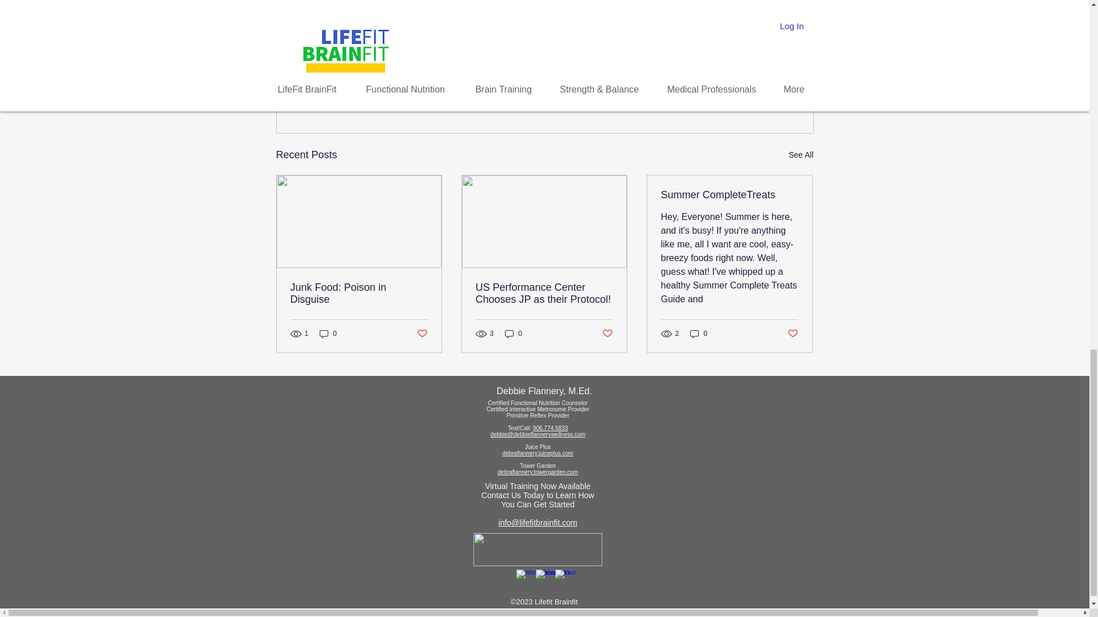 This screenshot has height=617, width=1098. What do you see at coordinates (538, 550) in the screenshot?
I see `im-logo.png` at bounding box center [538, 550].